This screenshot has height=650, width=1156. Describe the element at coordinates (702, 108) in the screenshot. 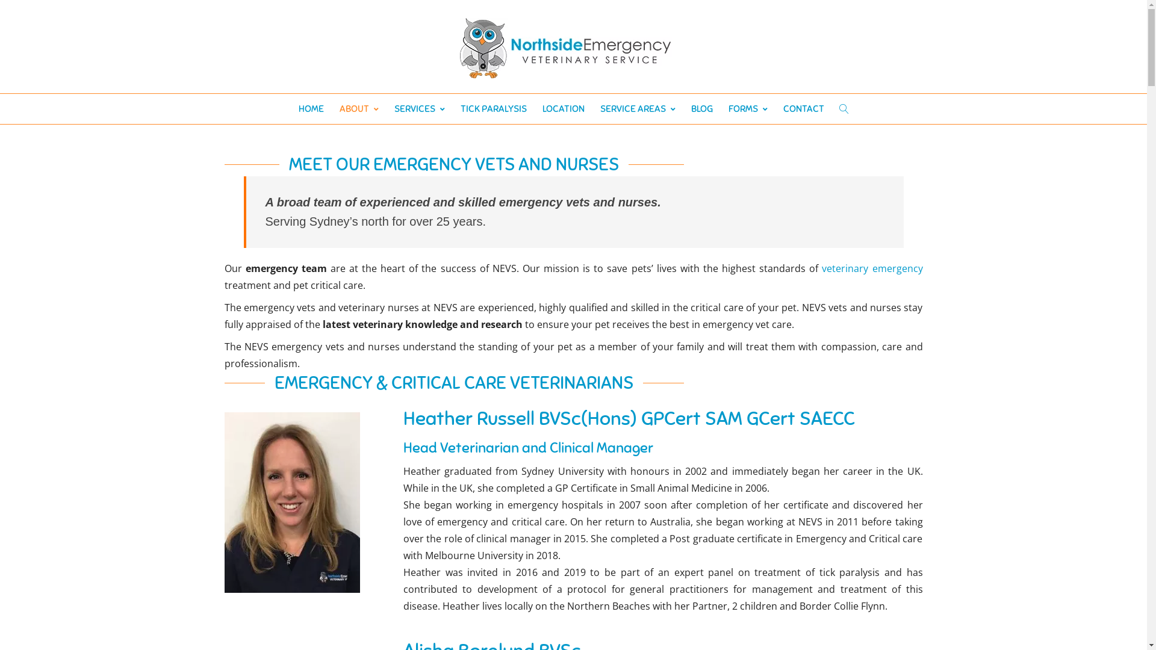

I see `BLOG` at that location.